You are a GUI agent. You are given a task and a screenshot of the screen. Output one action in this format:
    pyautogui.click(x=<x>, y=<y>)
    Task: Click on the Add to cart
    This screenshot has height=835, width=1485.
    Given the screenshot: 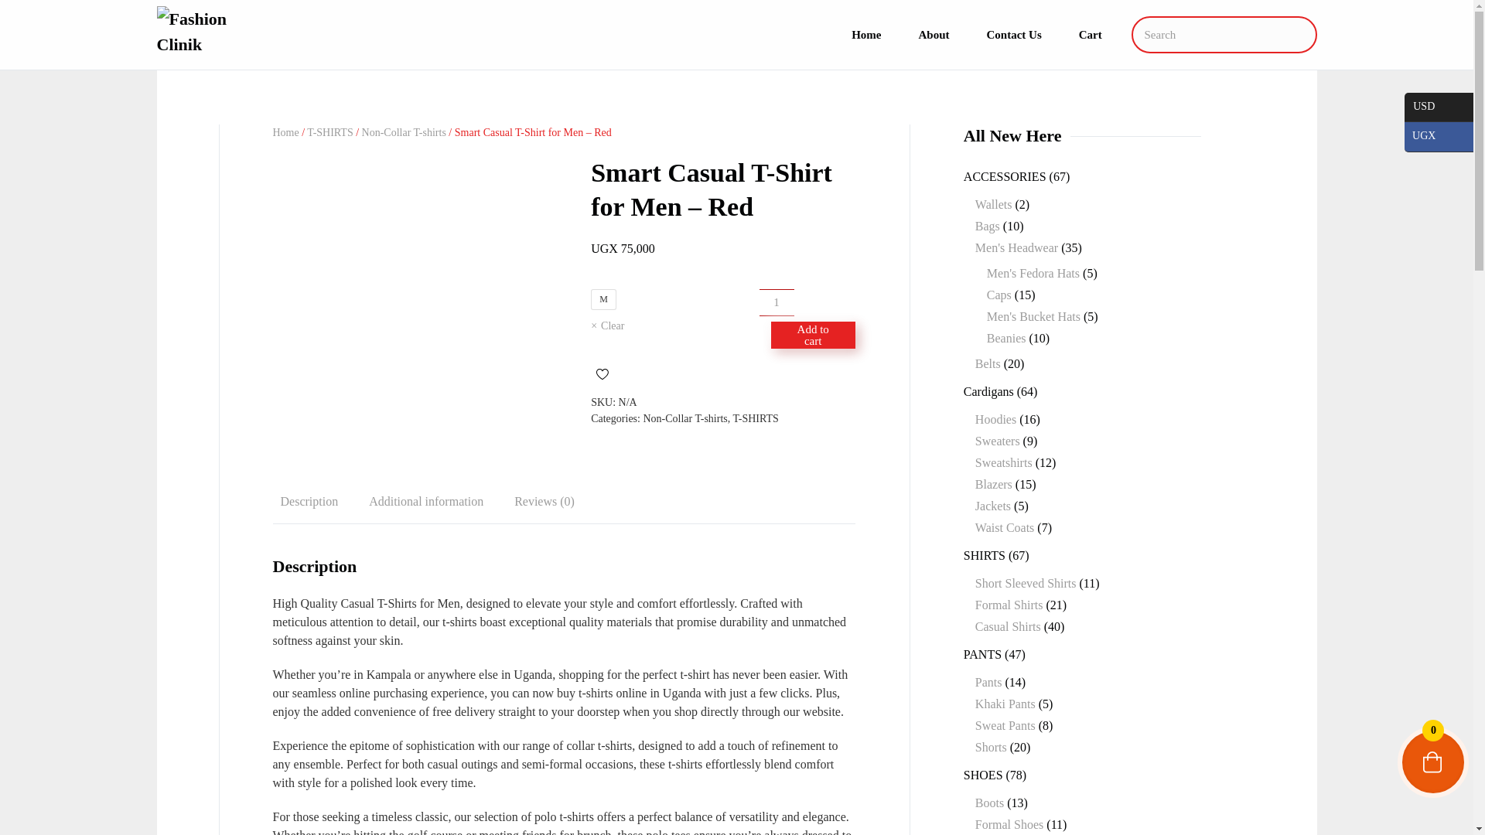 What is the action you would take?
    pyautogui.click(x=812, y=335)
    